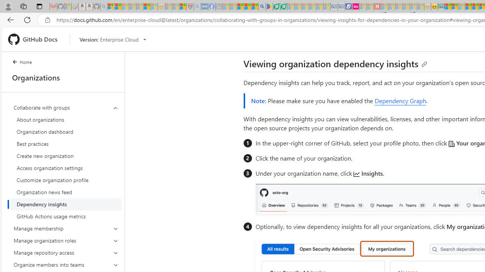 The width and height of the screenshot is (485, 272). What do you see at coordinates (36, 39) in the screenshot?
I see `GitHub Docs` at bounding box center [36, 39].